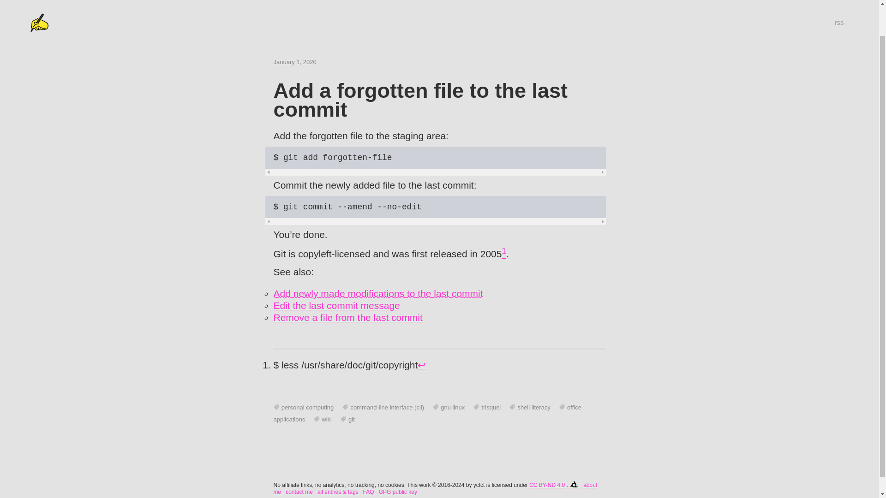 This screenshot has width=886, height=498. What do you see at coordinates (294, 62) in the screenshot?
I see `January 1, 2020` at bounding box center [294, 62].